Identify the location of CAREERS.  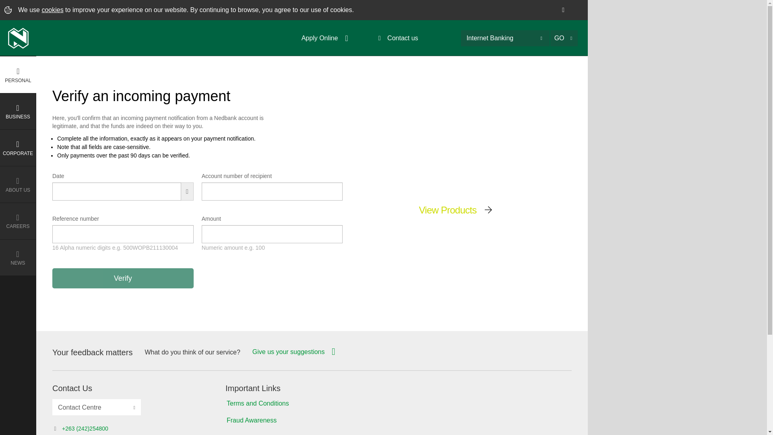
(18, 221).